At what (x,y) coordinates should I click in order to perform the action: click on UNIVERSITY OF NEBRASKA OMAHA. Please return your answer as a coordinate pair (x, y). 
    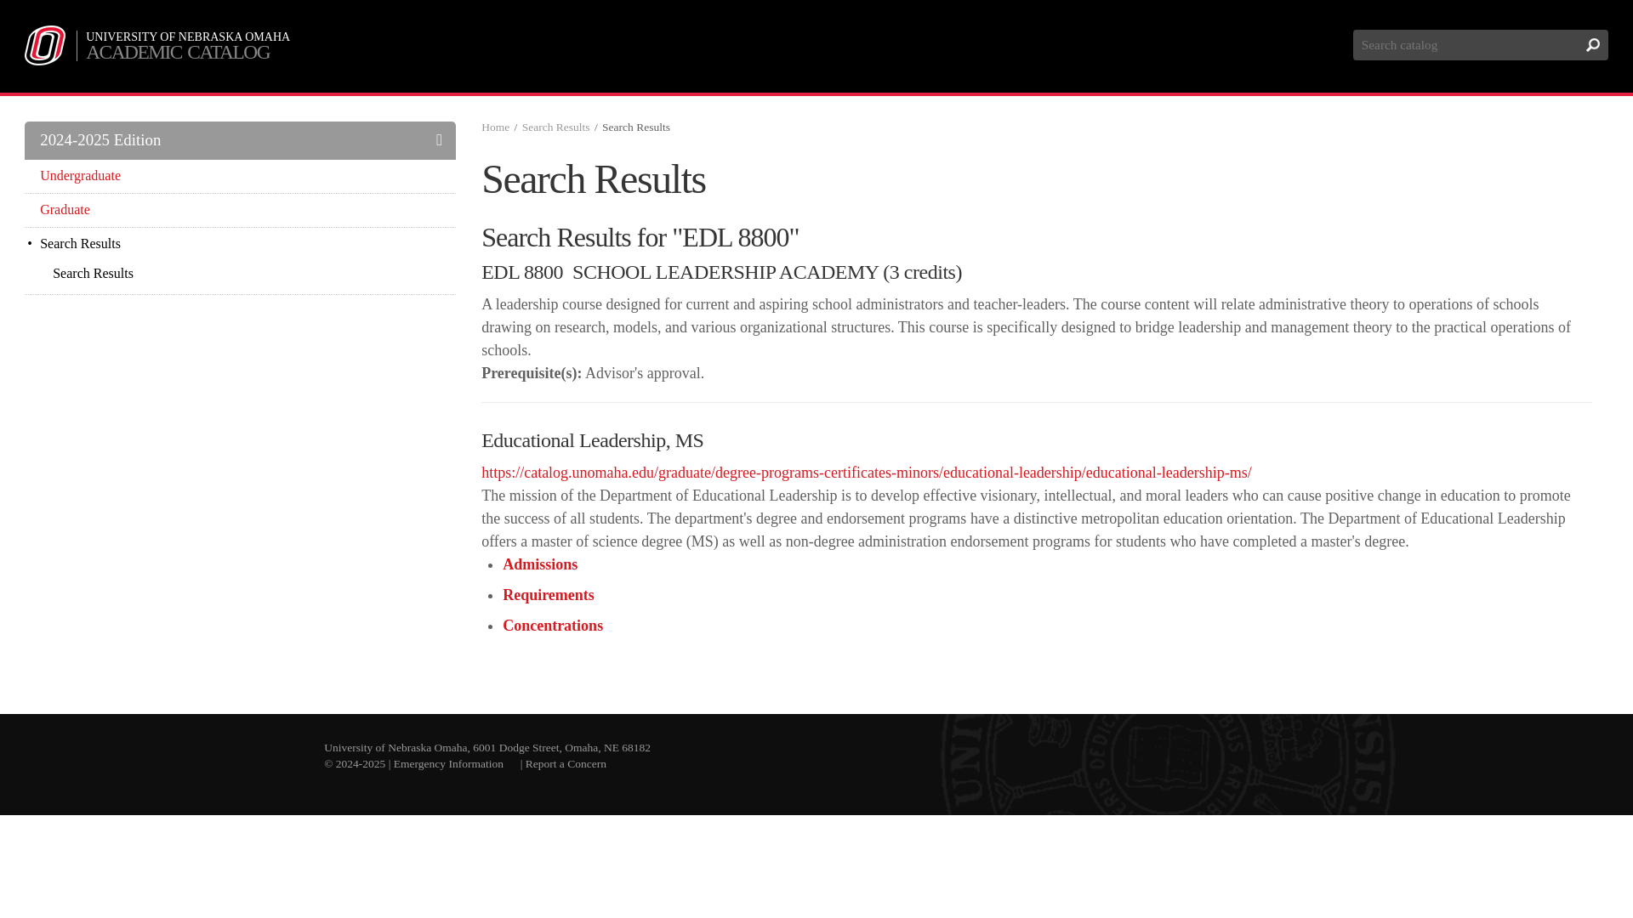
    Looking at the image, I should click on (188, 37).